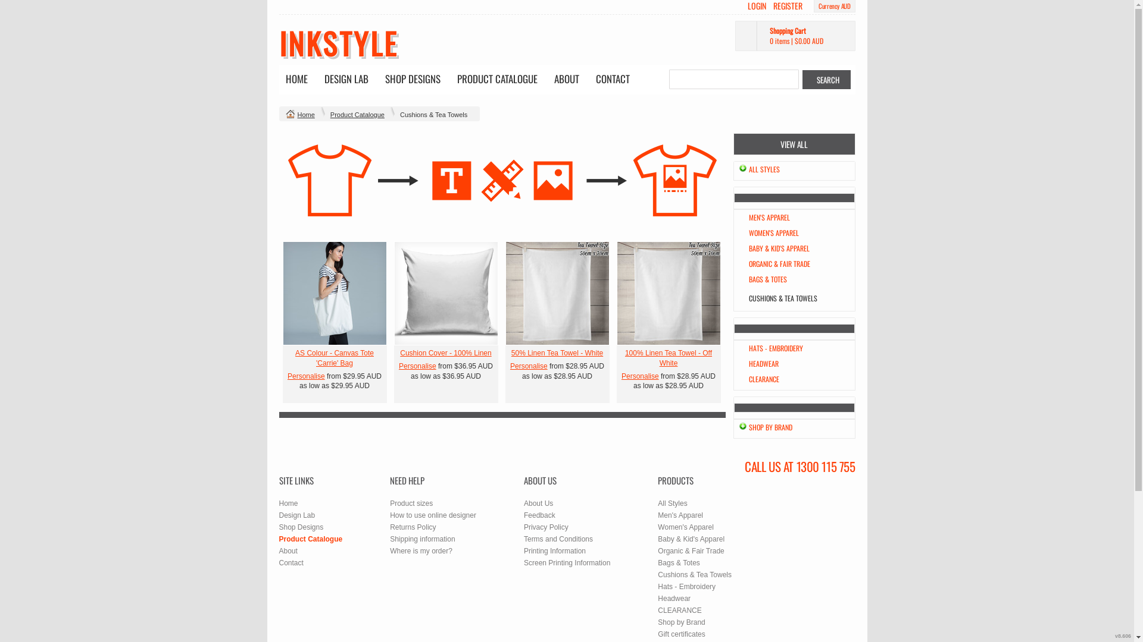  I want to click on 50% Linen Tea Towel - White, so click(557, 353).